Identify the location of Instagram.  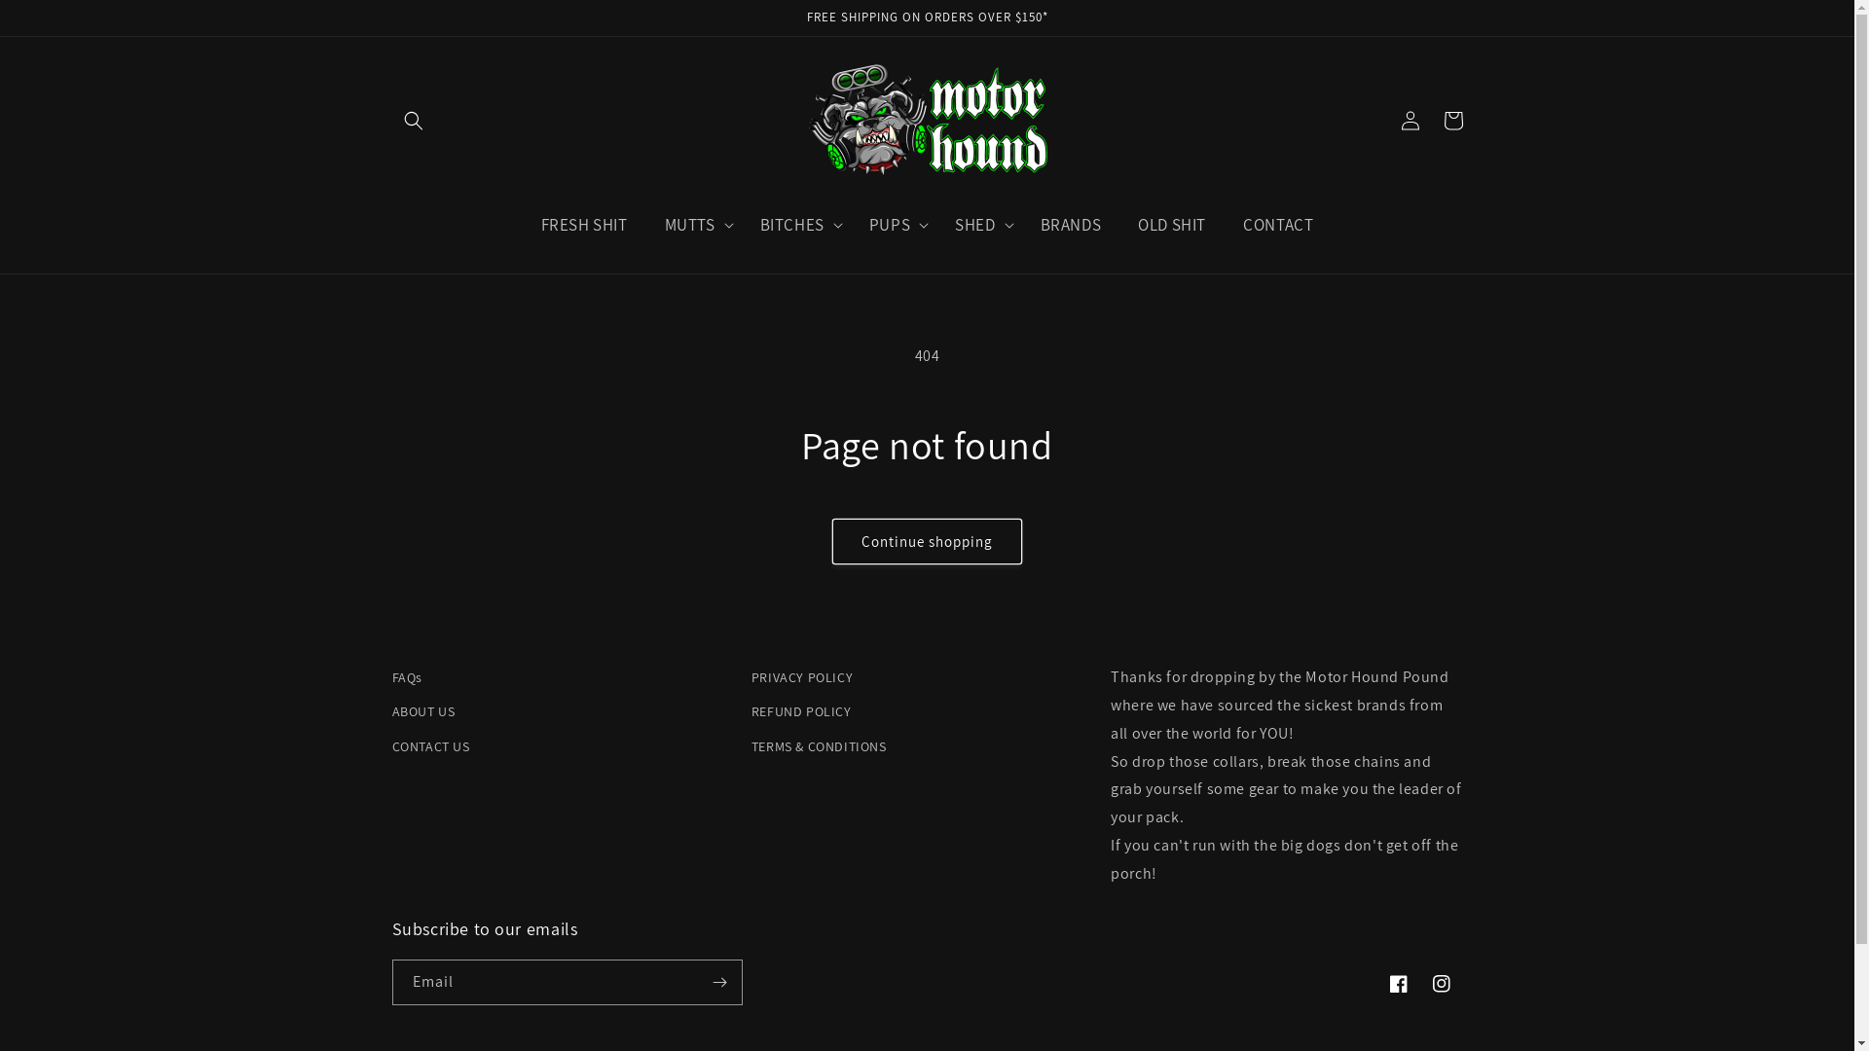
(1441, 984).